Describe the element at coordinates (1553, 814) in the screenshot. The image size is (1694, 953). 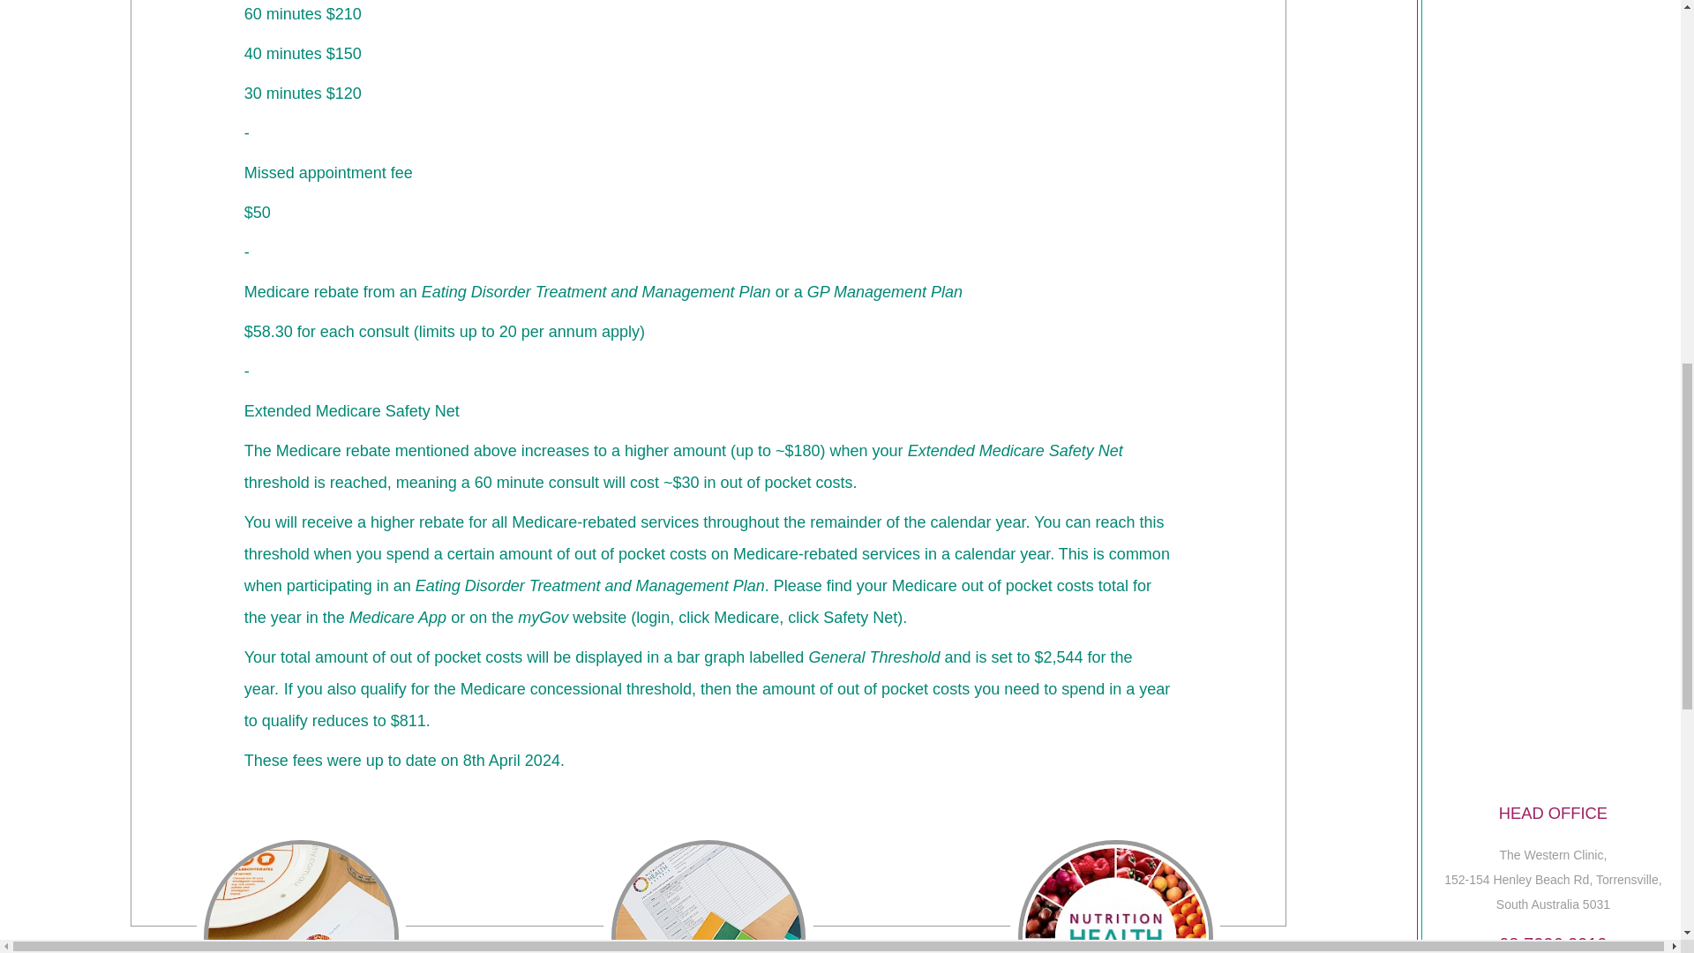
I see `Head Office contact details` at that location.